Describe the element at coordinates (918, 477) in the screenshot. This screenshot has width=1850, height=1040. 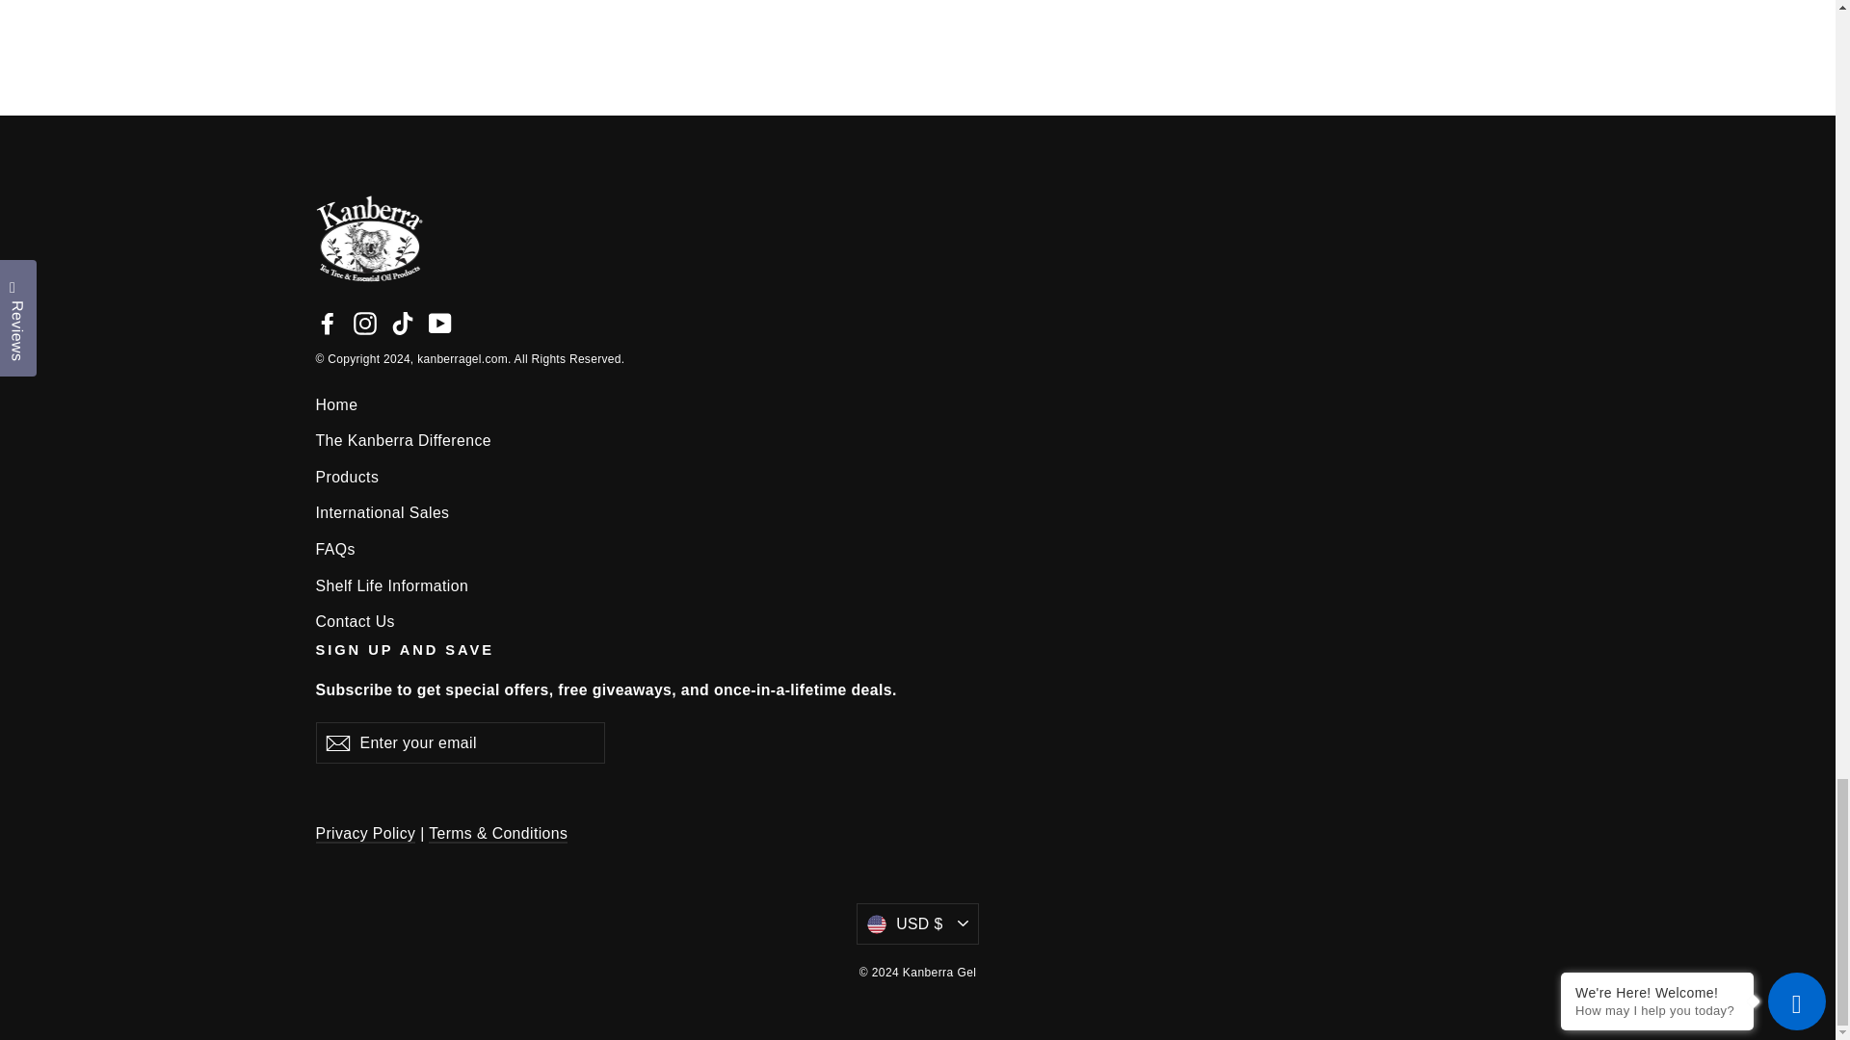
I see `Products` at that location.